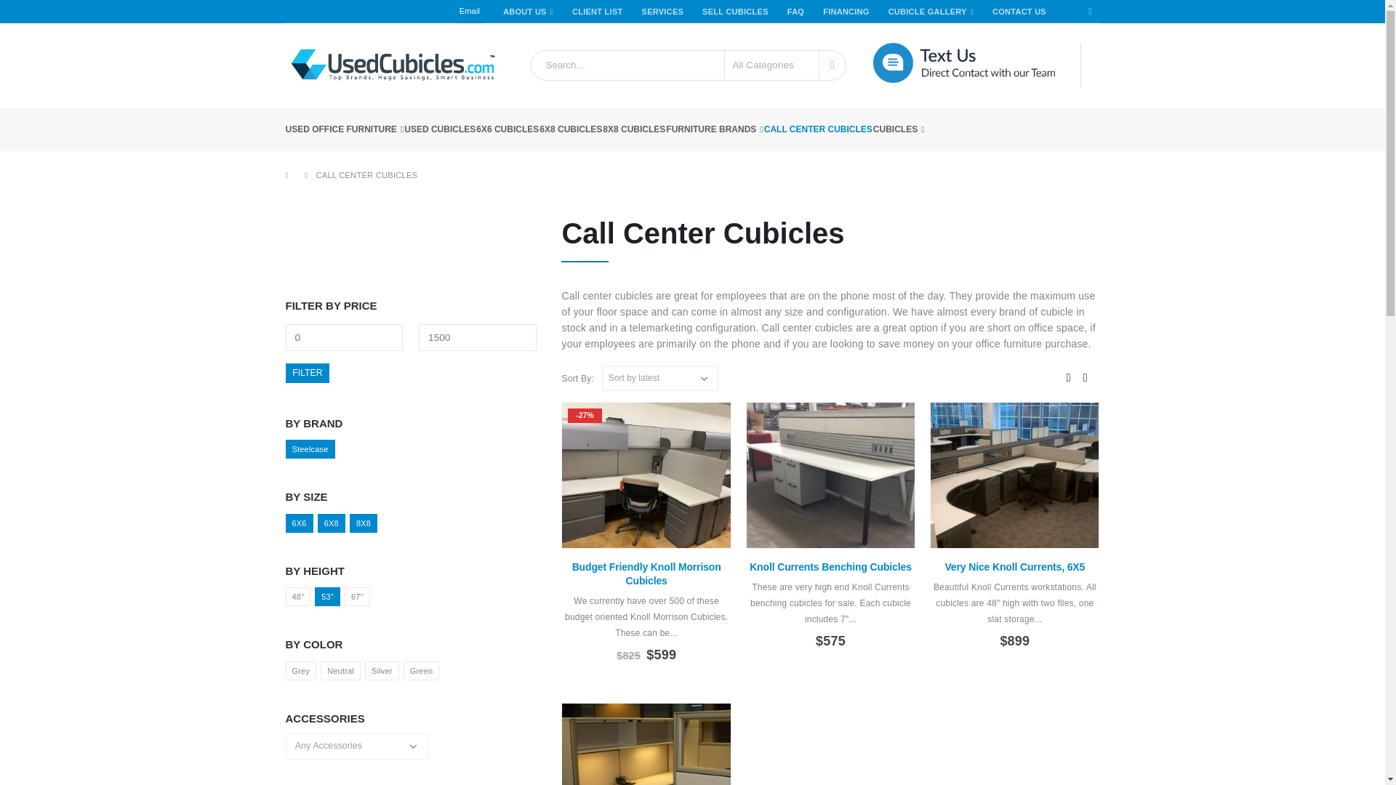  What do you see at coordinates (477, 337) in the screenshot?
I see `1500` at bounding box center [477, 337].